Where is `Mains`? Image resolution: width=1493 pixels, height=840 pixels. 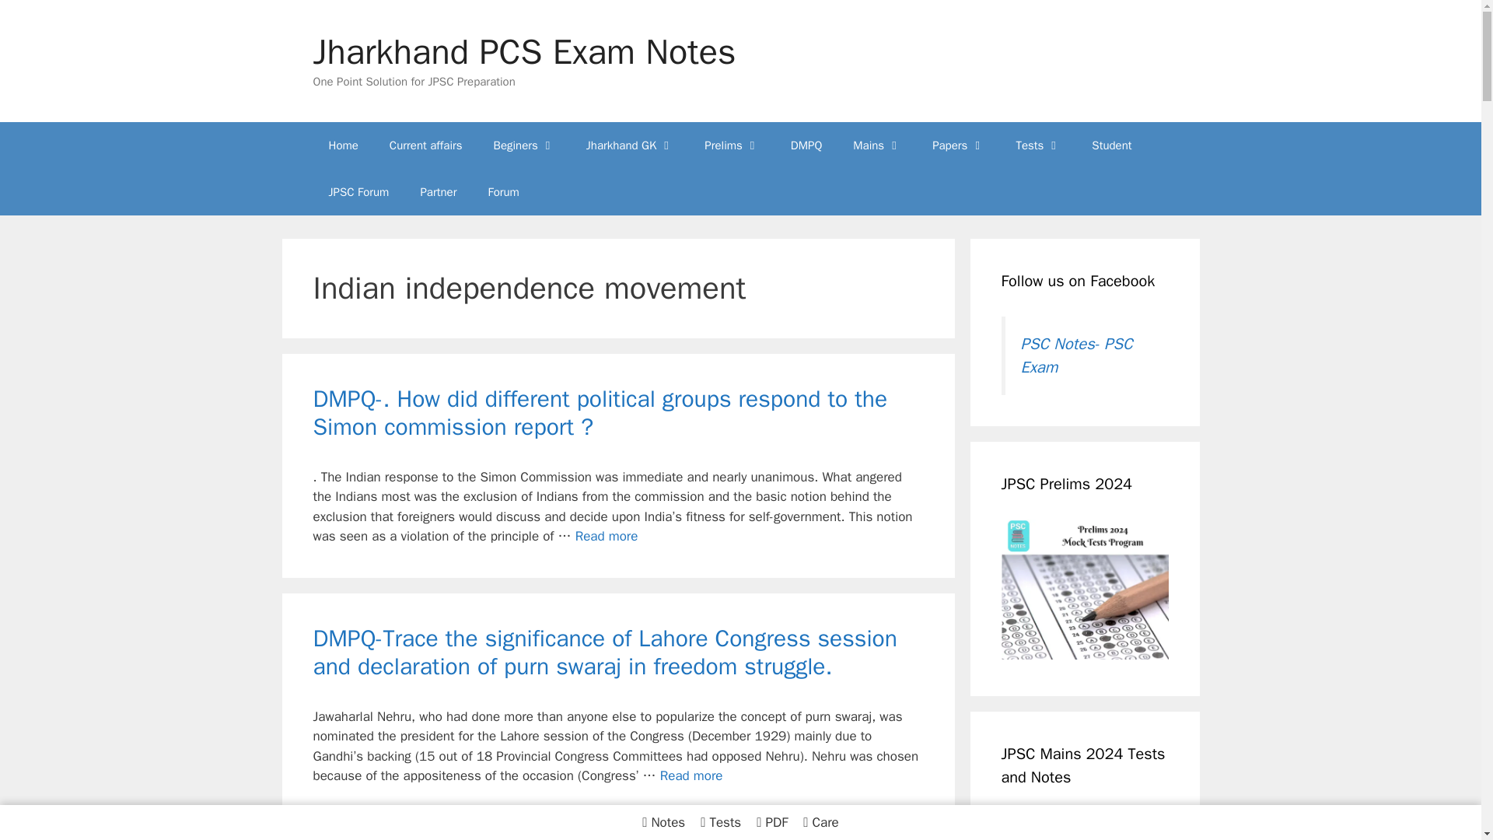
Mains is located at coordinates (877, 145).